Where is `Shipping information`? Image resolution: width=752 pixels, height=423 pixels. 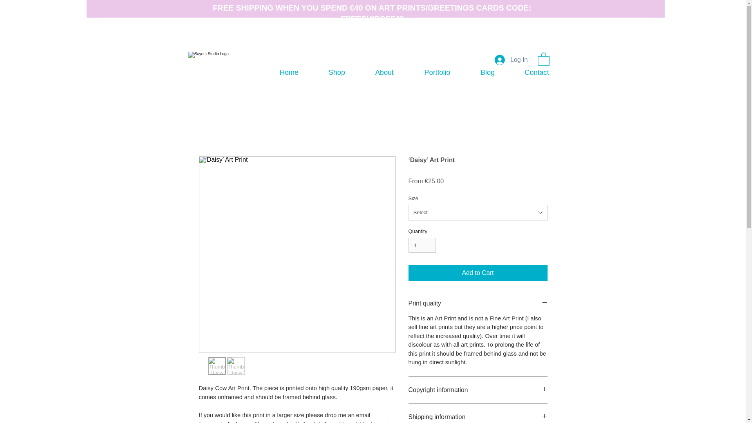
Shipping information is located at coordinates (478, 417).